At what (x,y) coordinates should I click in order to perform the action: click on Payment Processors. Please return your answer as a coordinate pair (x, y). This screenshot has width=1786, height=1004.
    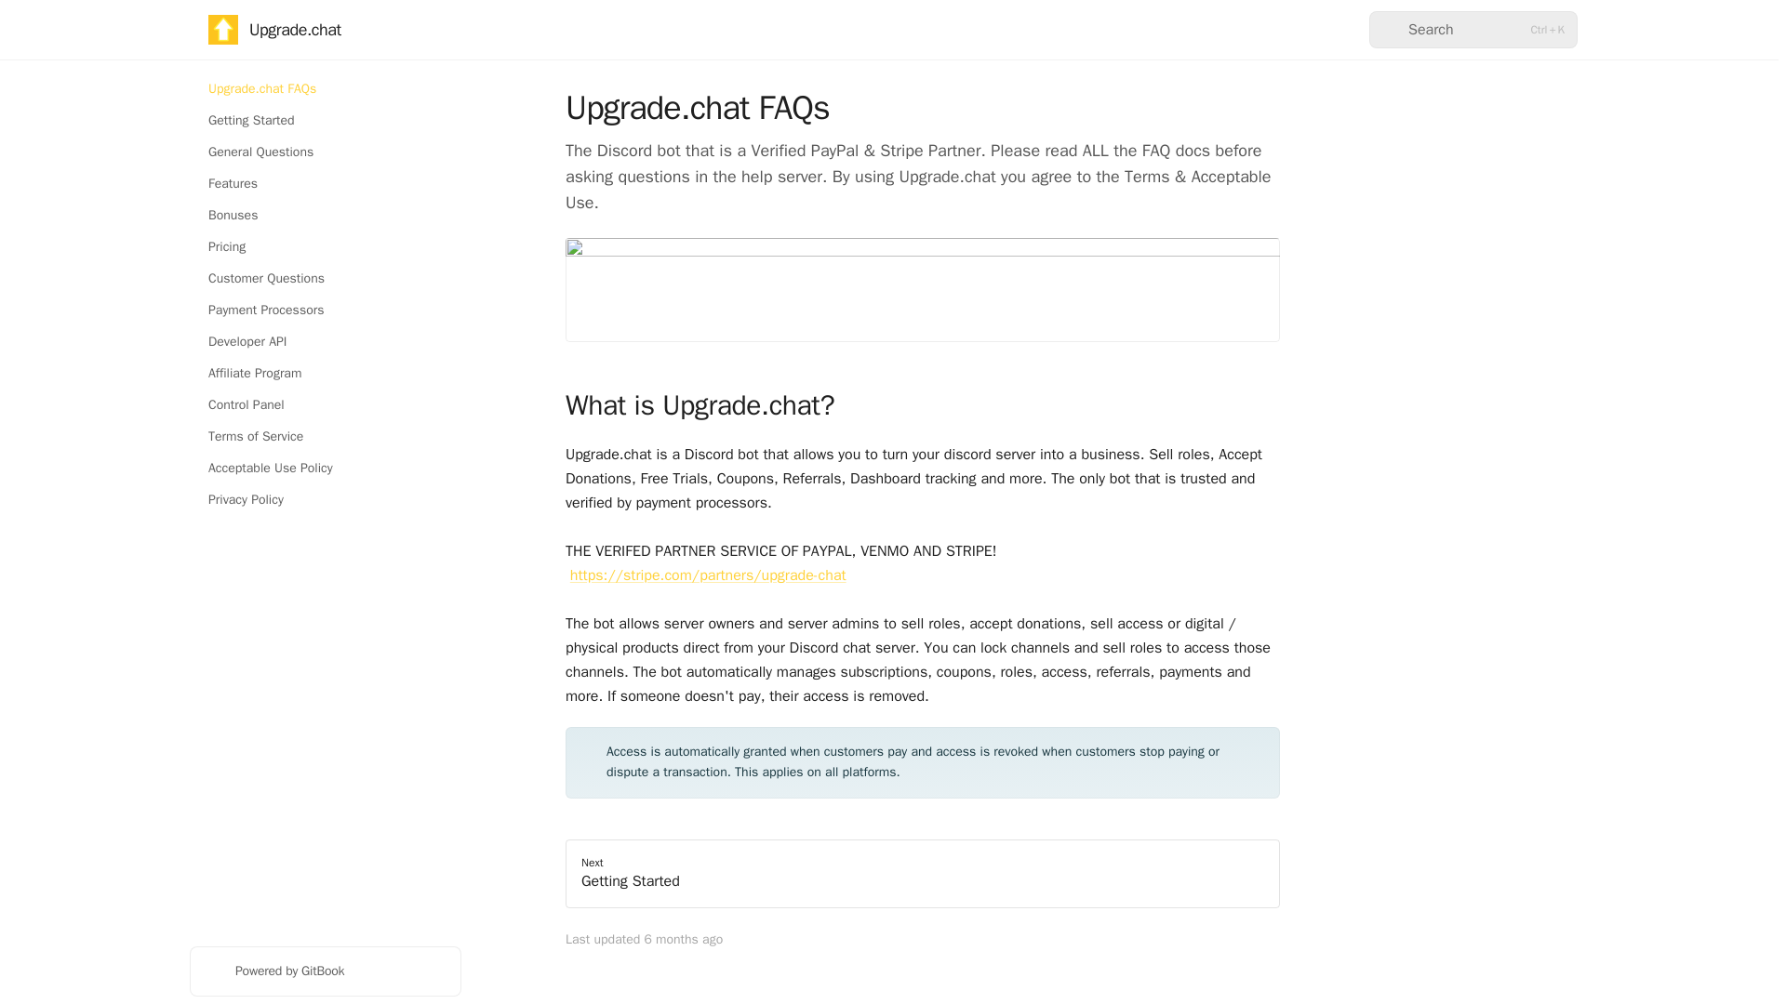
    Looking at the image, I should click on (325, 310).